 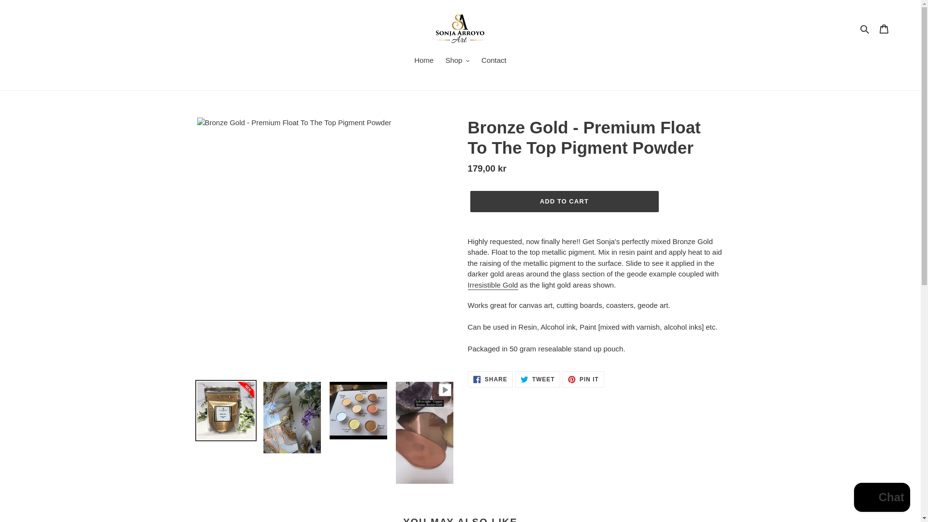 I want to click on Search, so click(x=865, y=29).